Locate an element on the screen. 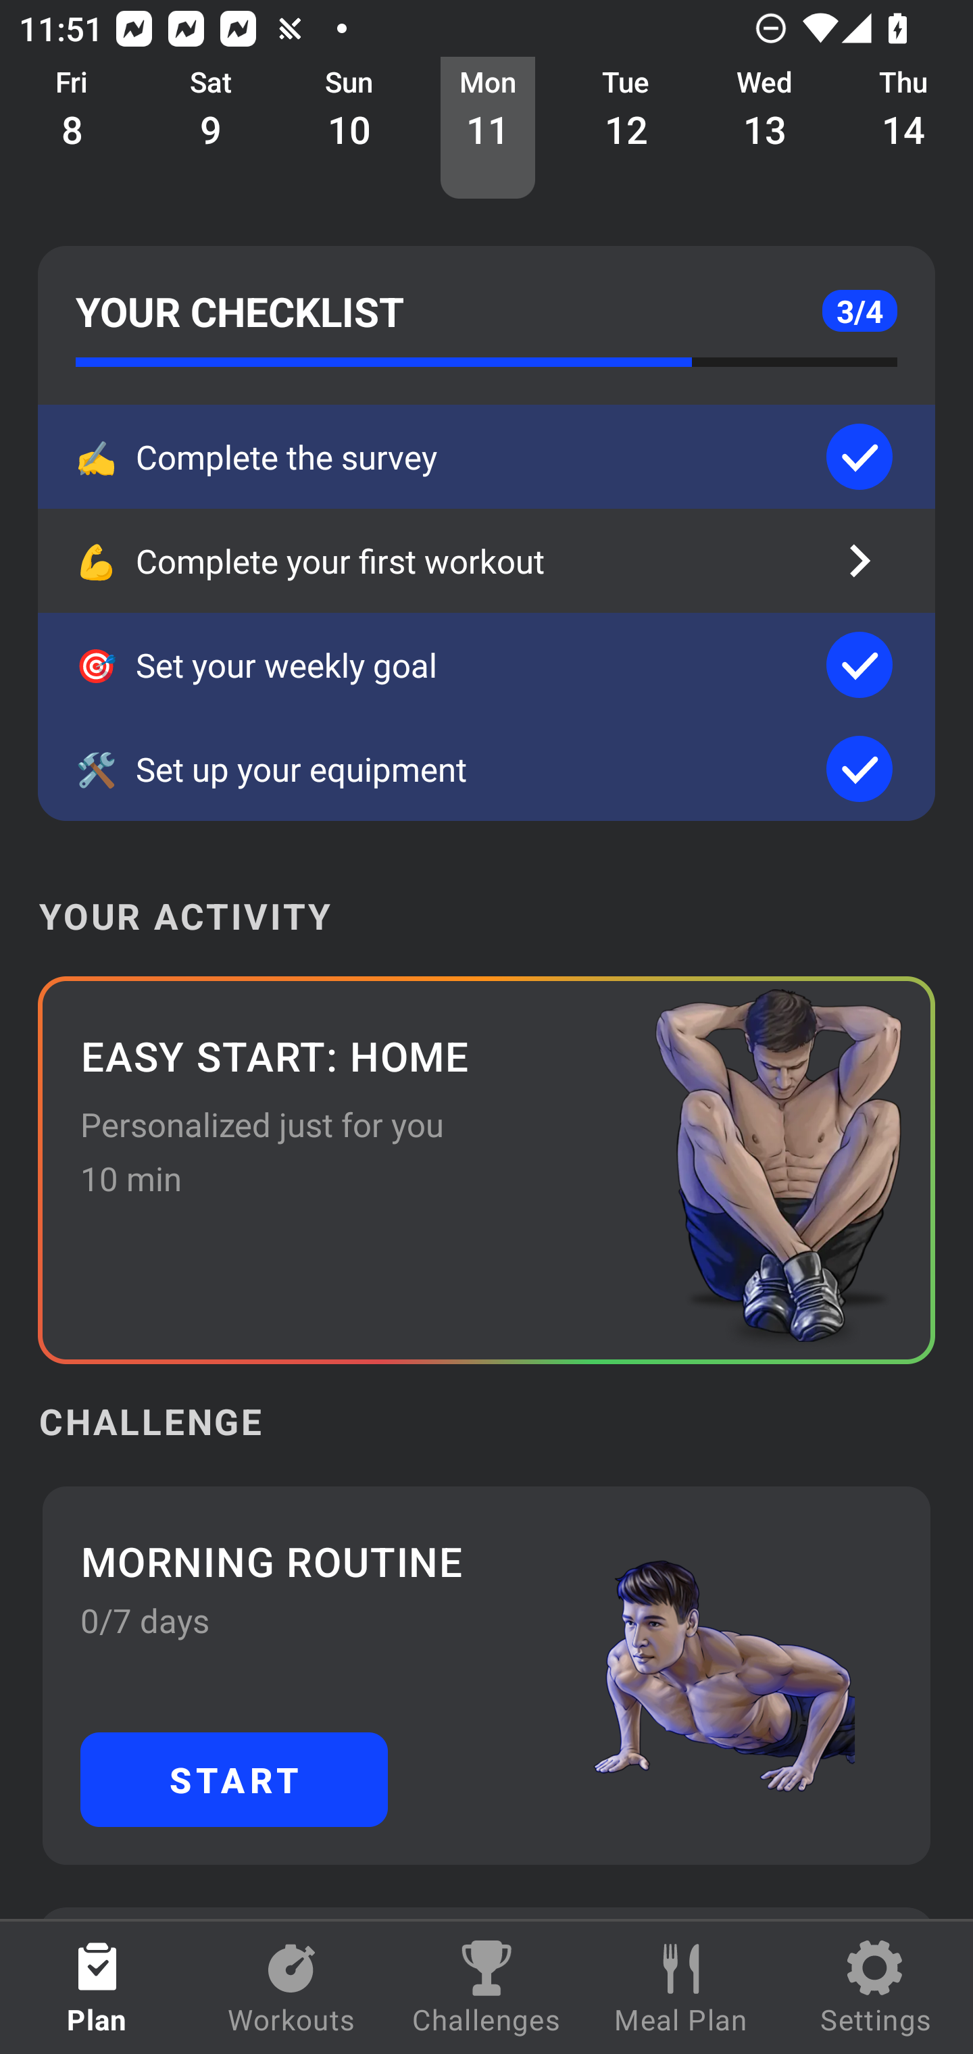 This screenshot has height=2054, width=973.  Workouts  is located at coordinates (292, 1988).